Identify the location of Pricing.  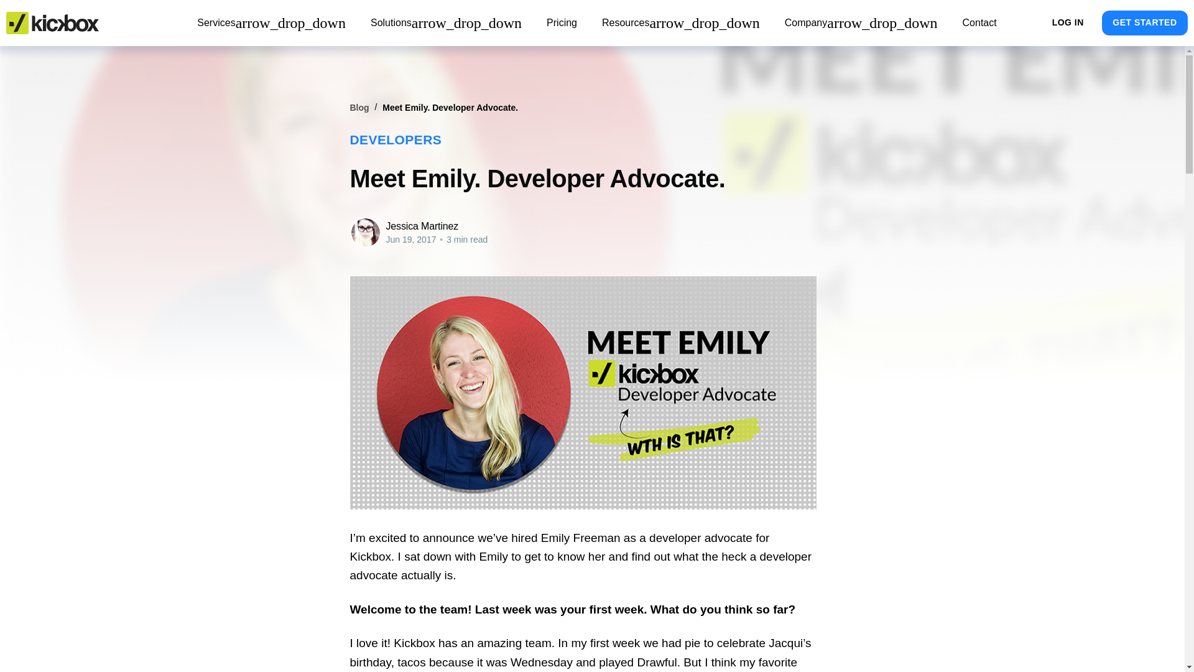
(562, 23).